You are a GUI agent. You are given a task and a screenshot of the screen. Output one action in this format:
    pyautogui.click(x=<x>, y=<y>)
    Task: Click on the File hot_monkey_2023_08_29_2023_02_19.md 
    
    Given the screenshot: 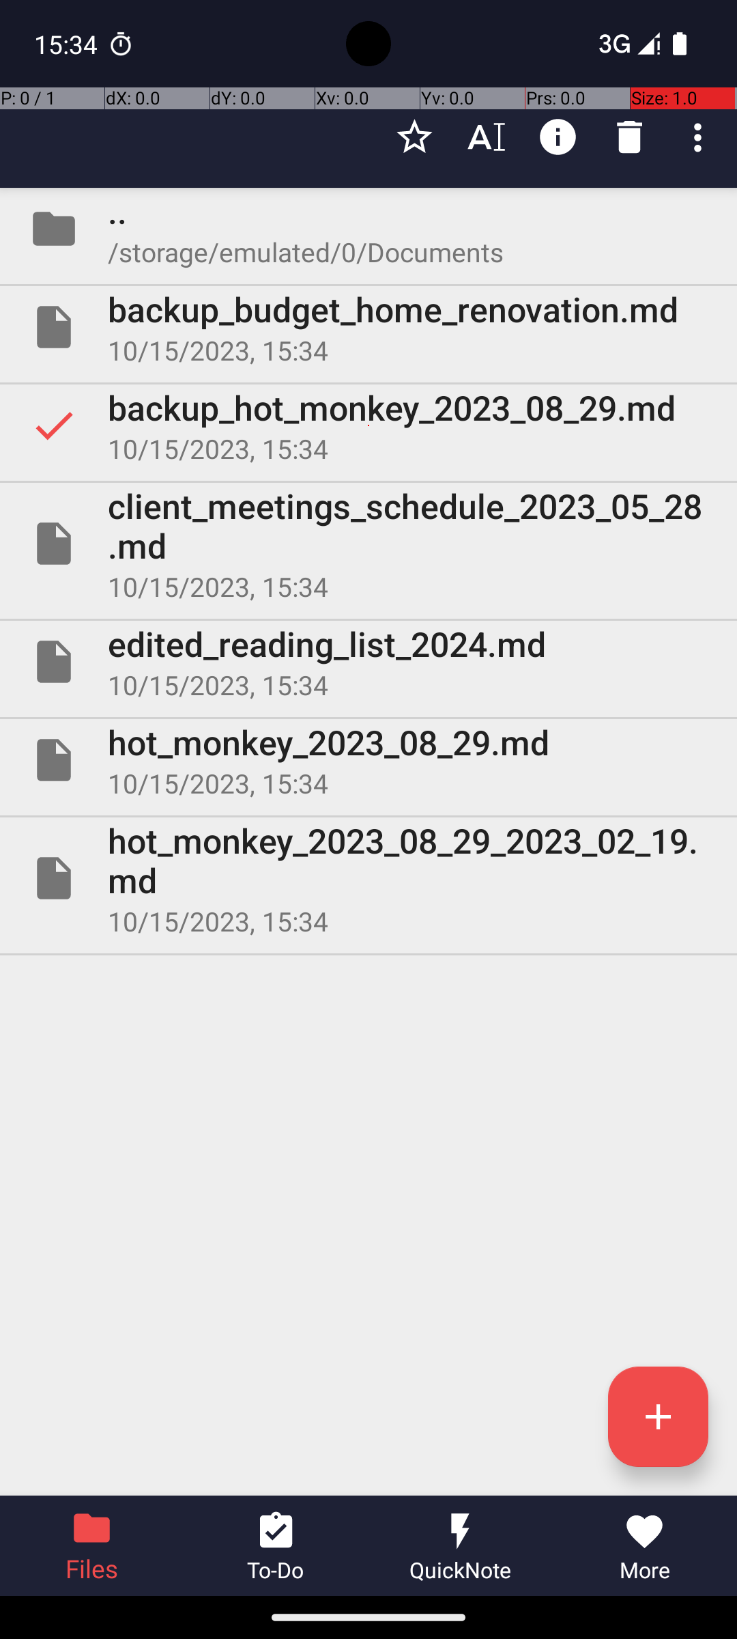 What is the action you would take?
    pyautogui.click(x=369, y=878)
    